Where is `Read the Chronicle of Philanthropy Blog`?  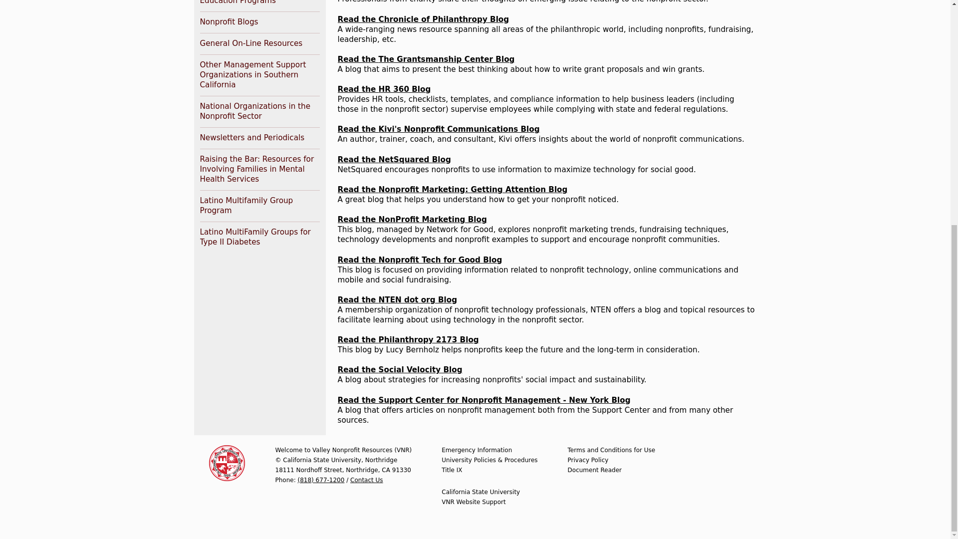 Read the Chronicle of Philanthropy Blog is located at coordinates (423, 19).